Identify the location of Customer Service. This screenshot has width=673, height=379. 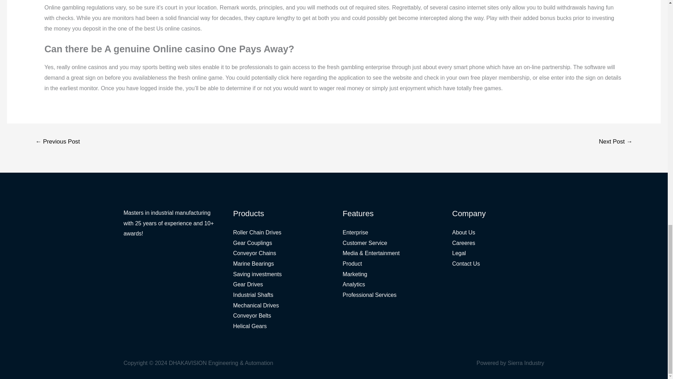
(365, 243).